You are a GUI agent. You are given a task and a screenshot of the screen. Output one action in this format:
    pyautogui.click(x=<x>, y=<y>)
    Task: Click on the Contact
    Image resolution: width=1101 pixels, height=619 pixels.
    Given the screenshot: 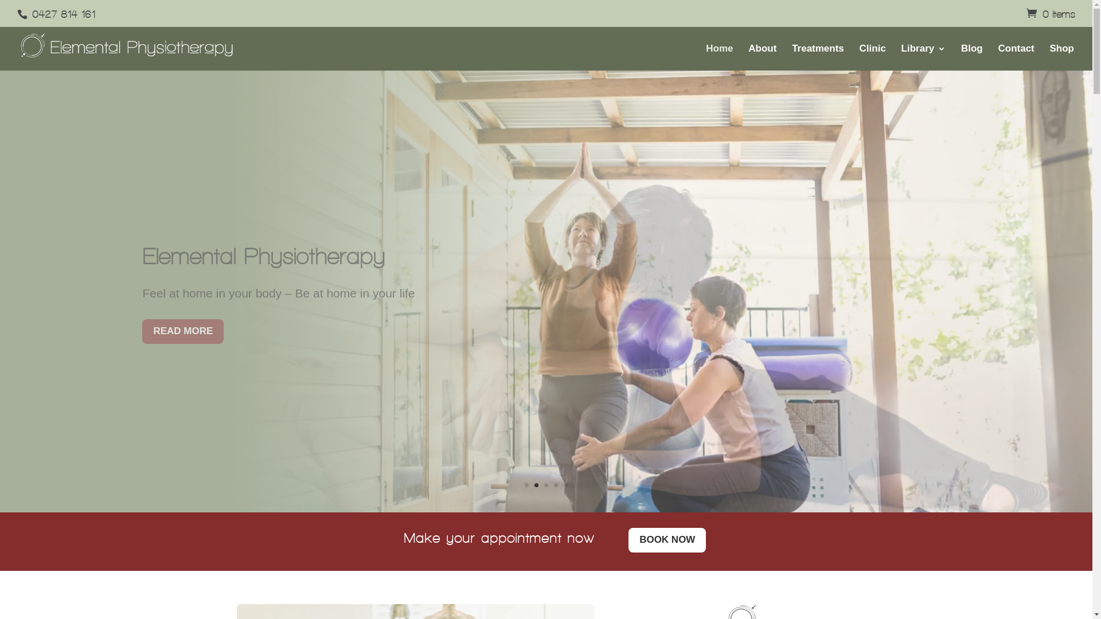 What is the action you would take?
    pyautogui.click(x=1016, y=57)
    